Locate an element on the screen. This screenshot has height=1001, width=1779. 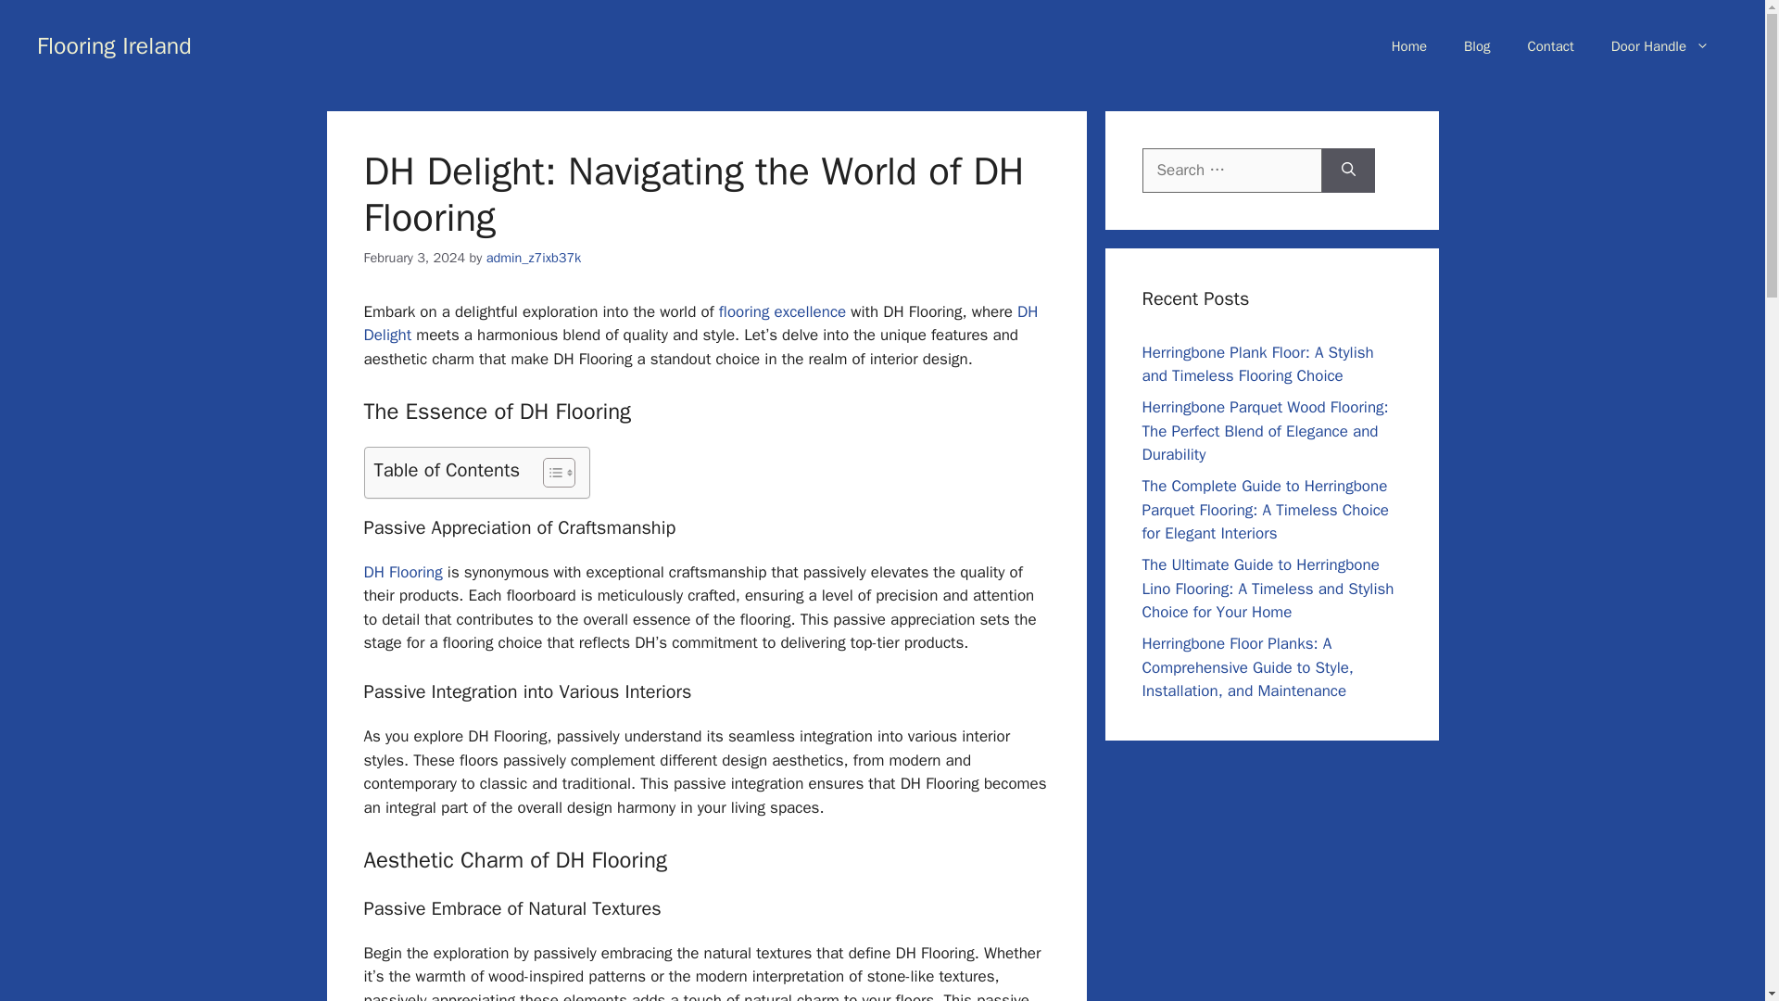
flooring excellence is located at coordinates (782, 311).